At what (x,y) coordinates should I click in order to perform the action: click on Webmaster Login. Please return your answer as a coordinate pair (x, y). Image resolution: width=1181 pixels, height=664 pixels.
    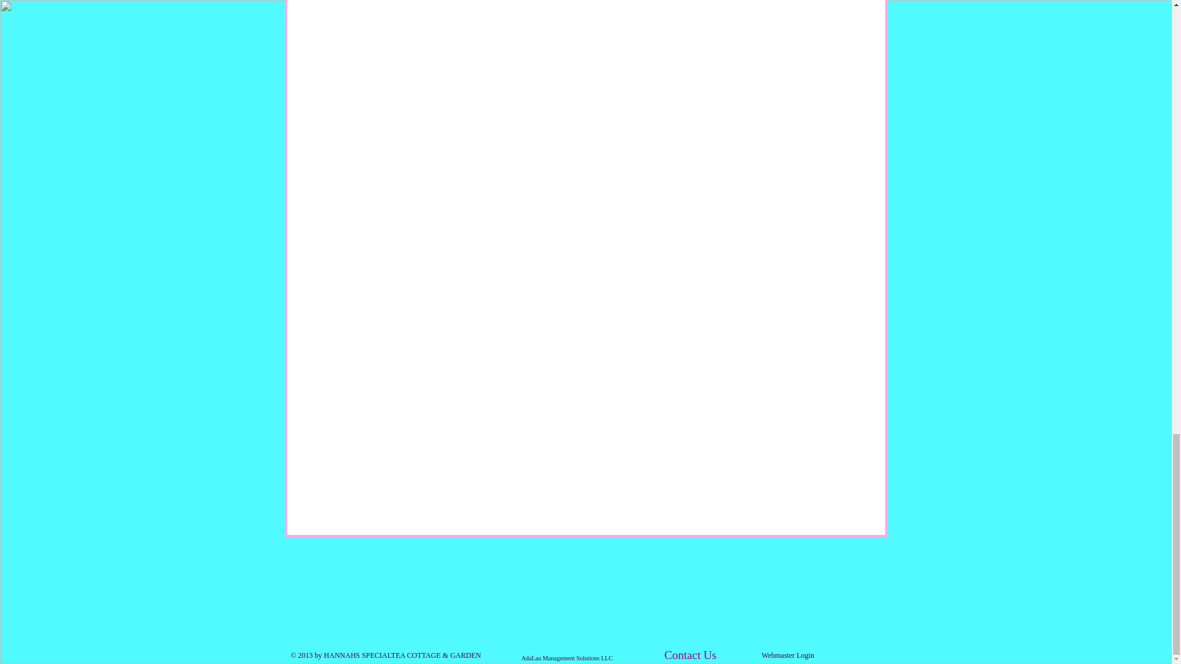
    Looking at the image, I should click on (787, 656).